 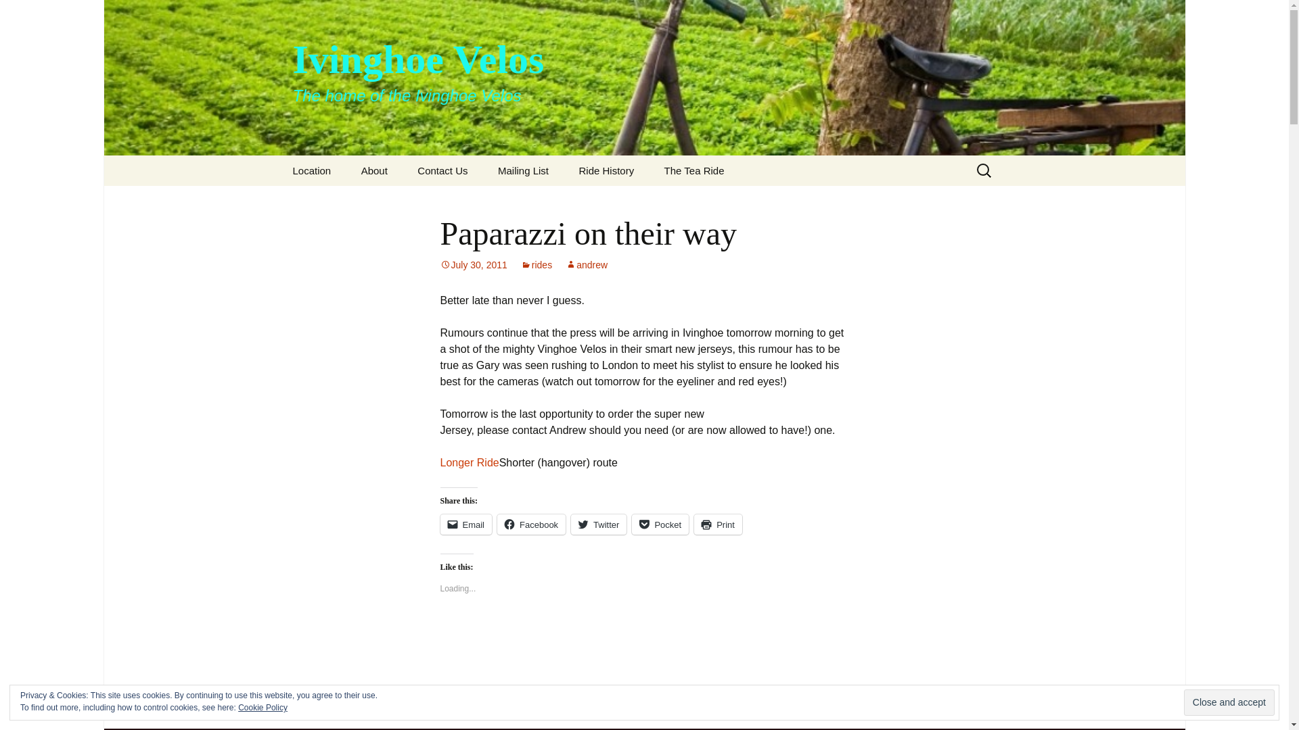 I want to click on Click to share on Pocket, so click(x=660, y=525).